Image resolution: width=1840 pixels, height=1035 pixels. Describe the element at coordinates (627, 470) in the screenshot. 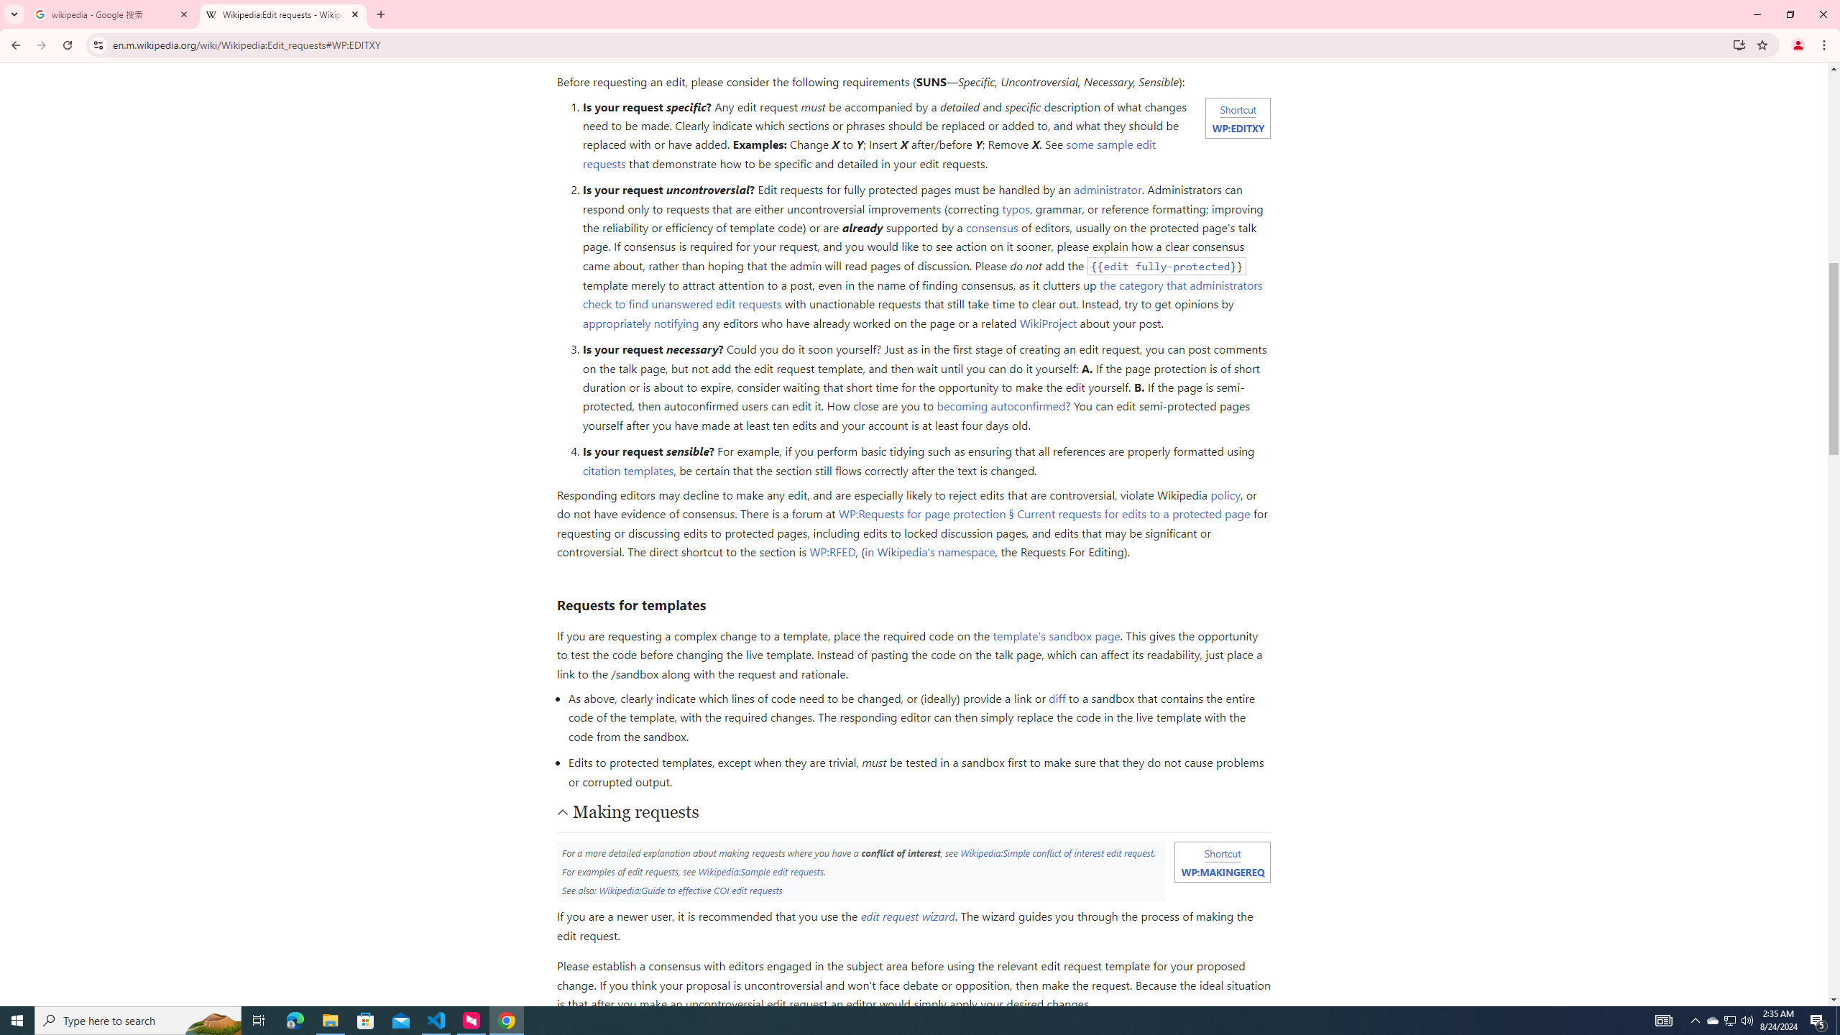

I see `citation templates` at that location.